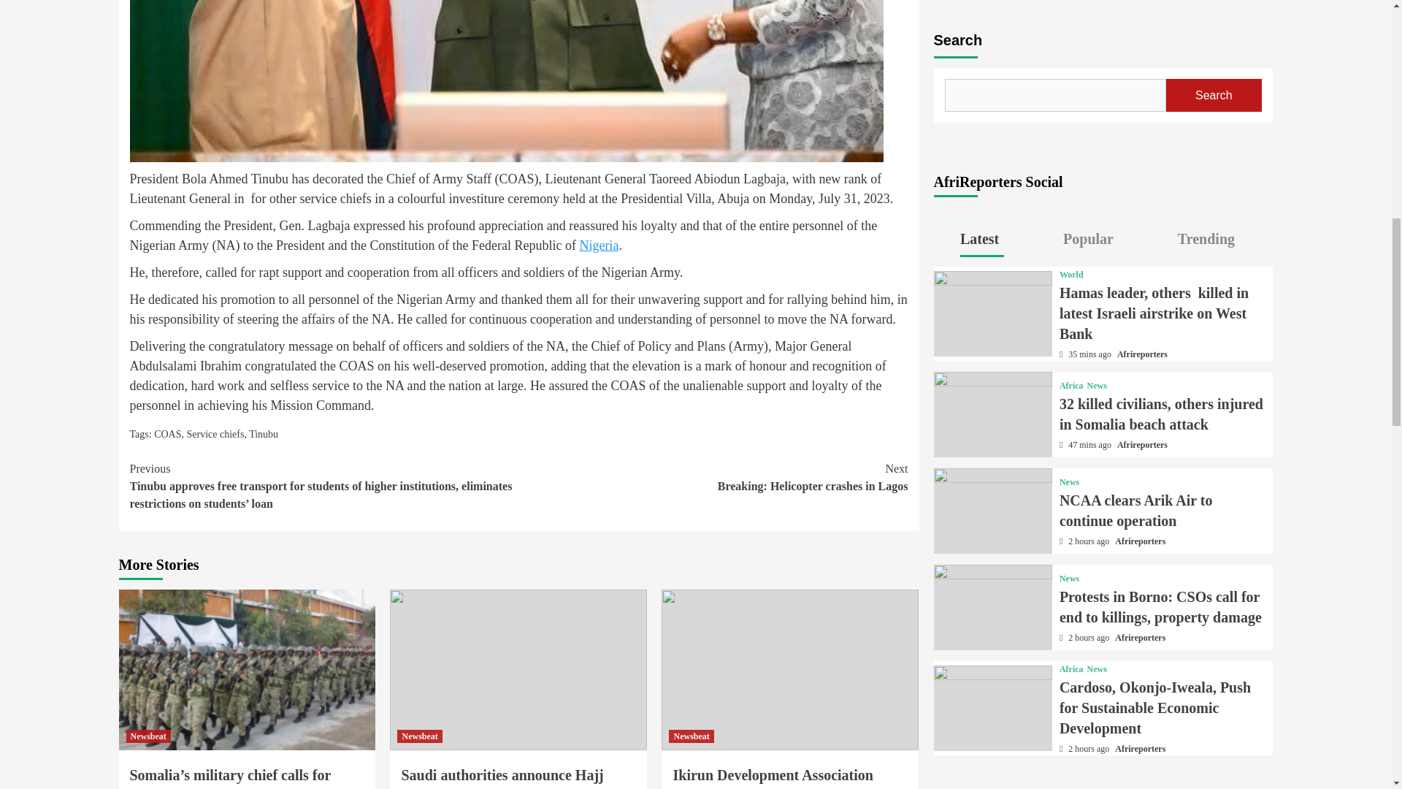  What do you see at coordinates (167, 434) in the screenshot?
I see `COAS` at bounding box center [167, 434].